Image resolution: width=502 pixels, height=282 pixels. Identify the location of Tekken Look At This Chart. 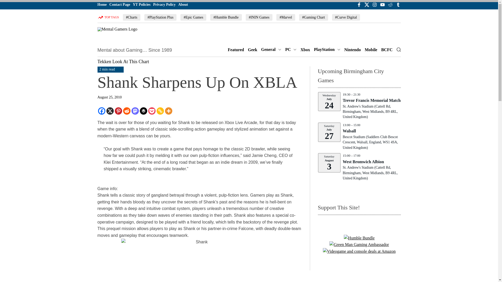
(123, 62).